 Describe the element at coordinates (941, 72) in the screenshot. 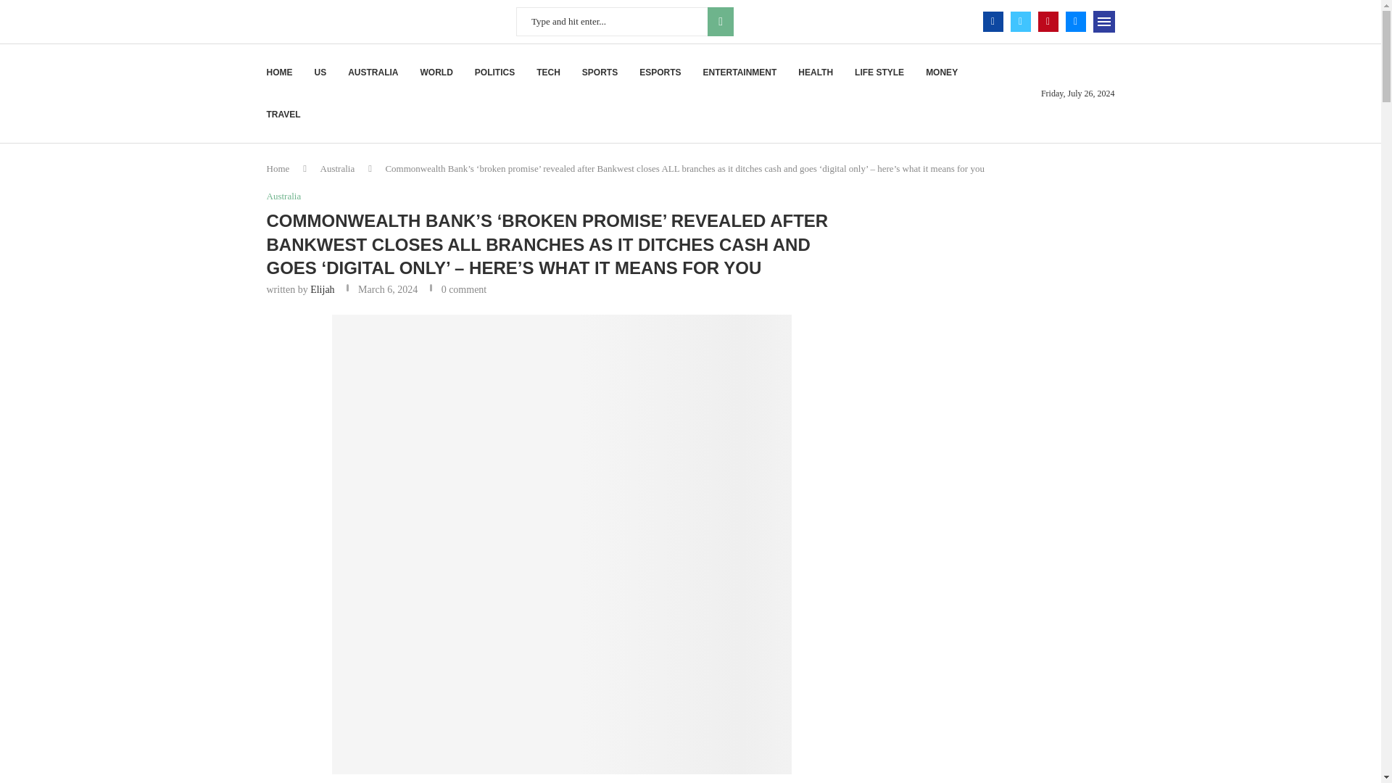

I see `MONEY` at that location.